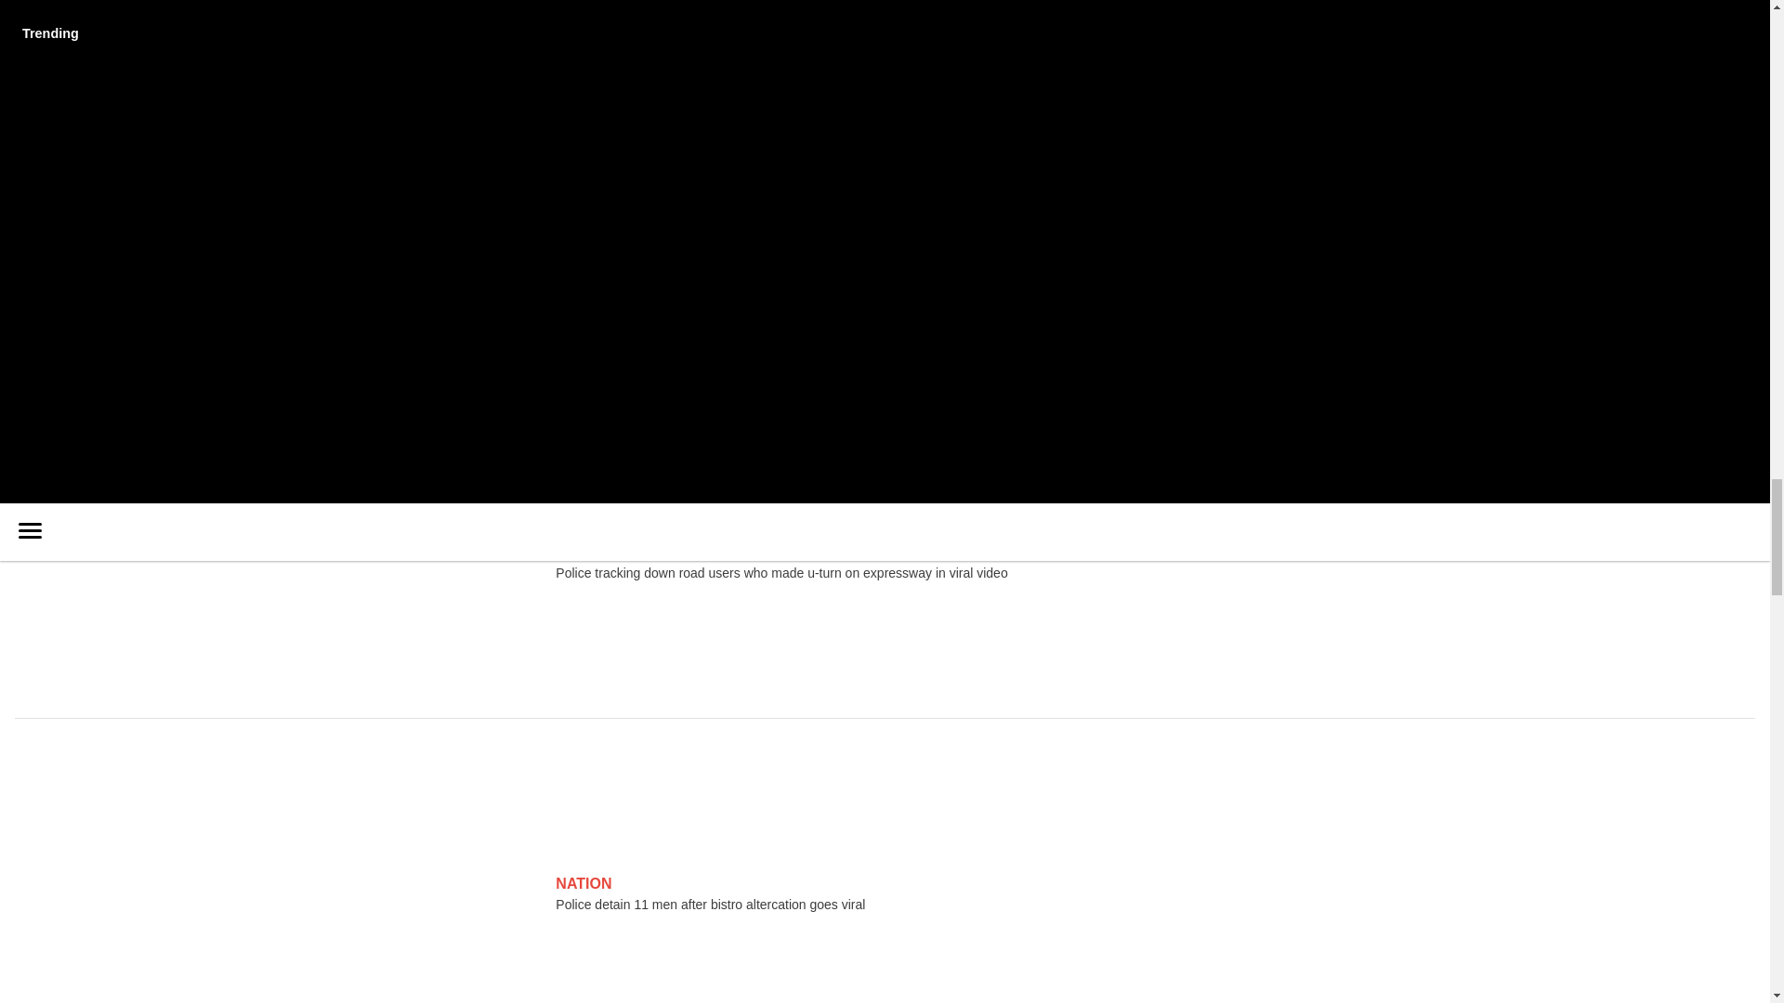  What do you see at coordinates (302, 193) in the screenshot?
I see `Zii Jia and fellow shuttlers shine as others falter in Paris` at bounding box center [302, 193].